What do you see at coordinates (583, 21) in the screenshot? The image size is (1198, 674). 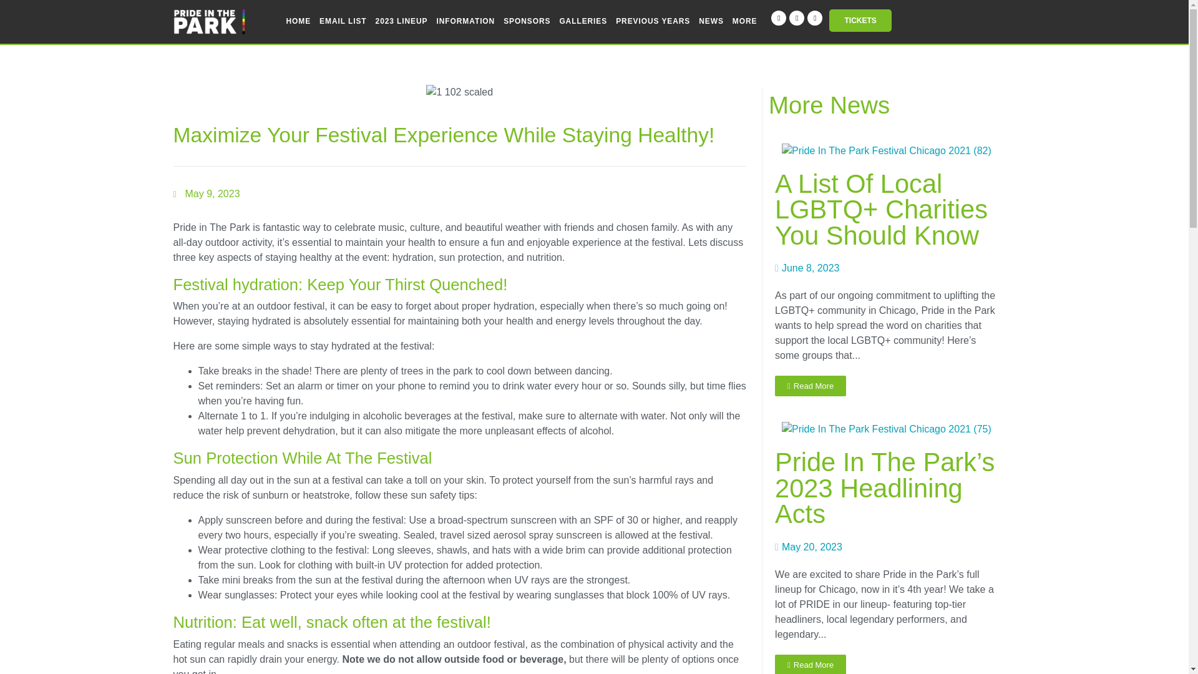 I see `GALLERIES` at bounding box center [583, 21].